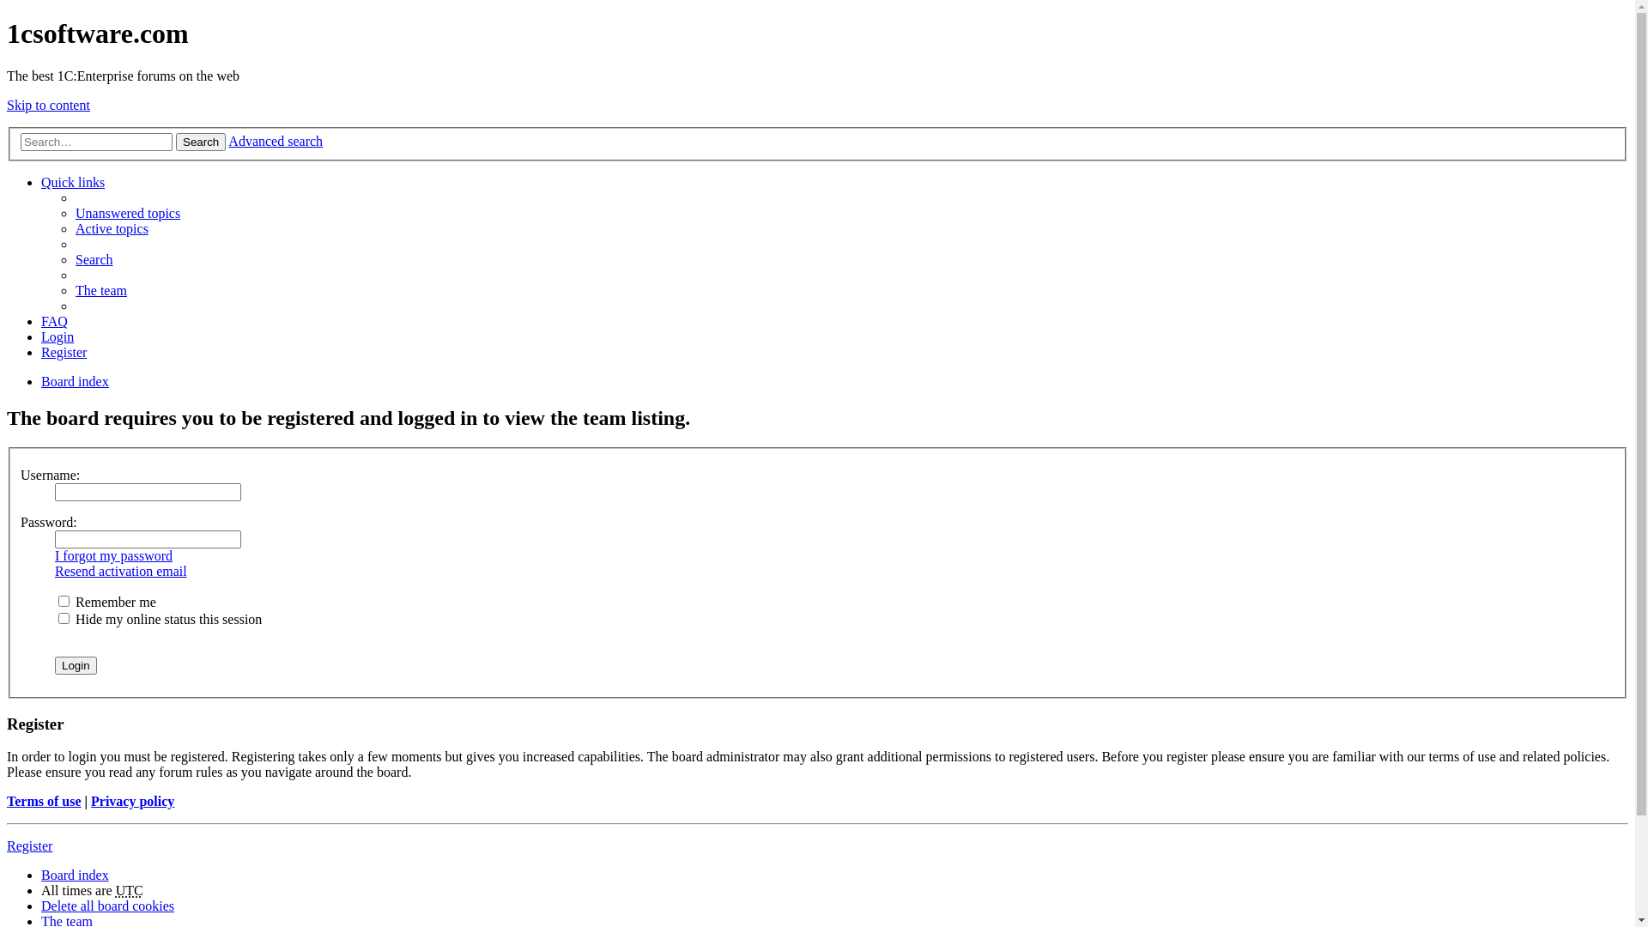 This screenshot has width=1648, height=927. I want to click on Search, so click(201, 142).